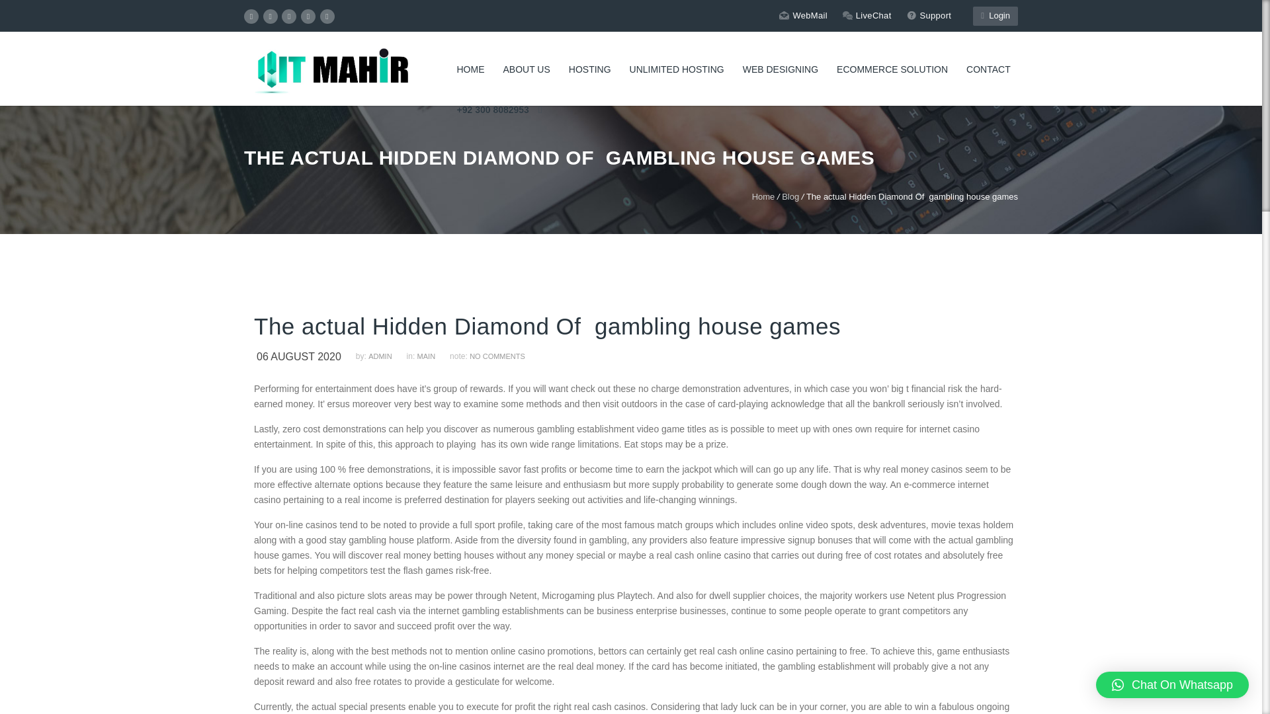 This screenshot has height=714, width=1270. I want to click on HOSTING, so click(590, 69).